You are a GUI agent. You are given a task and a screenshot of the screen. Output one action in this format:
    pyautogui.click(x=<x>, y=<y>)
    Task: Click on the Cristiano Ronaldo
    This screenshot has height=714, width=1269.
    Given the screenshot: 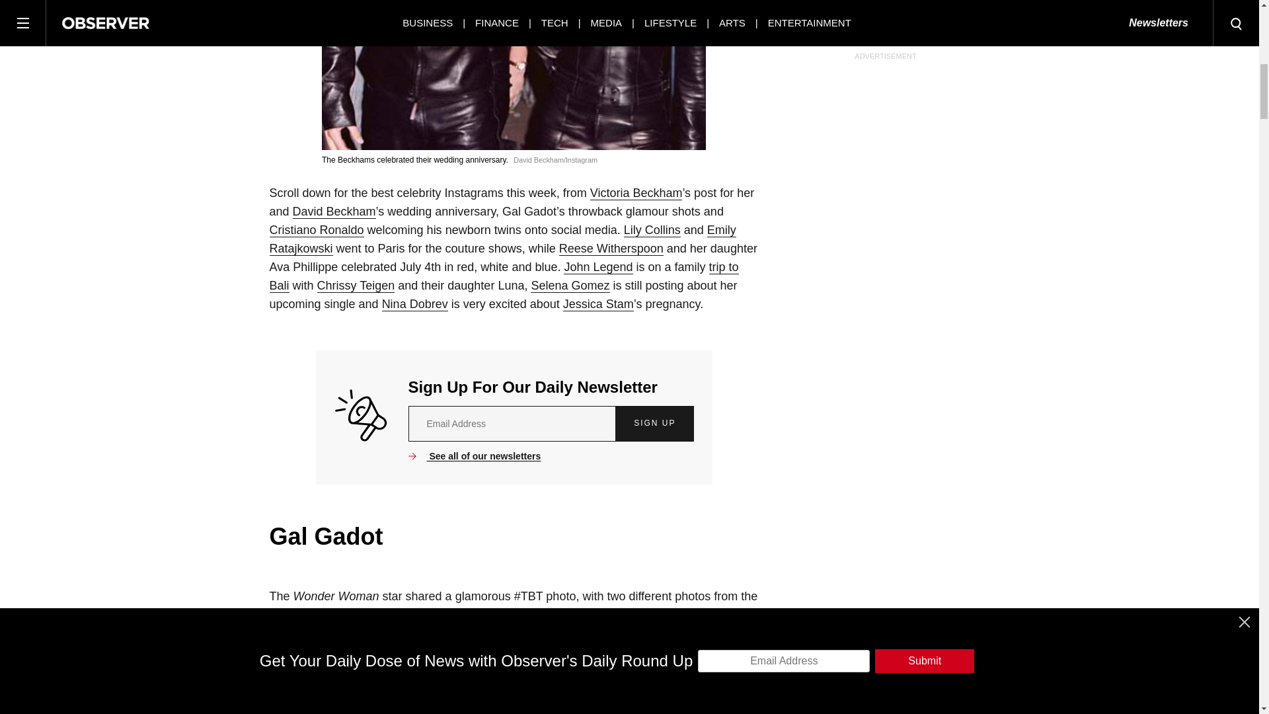 What is the action you would take?
    pyautogui.click(x=317, y=230)
    